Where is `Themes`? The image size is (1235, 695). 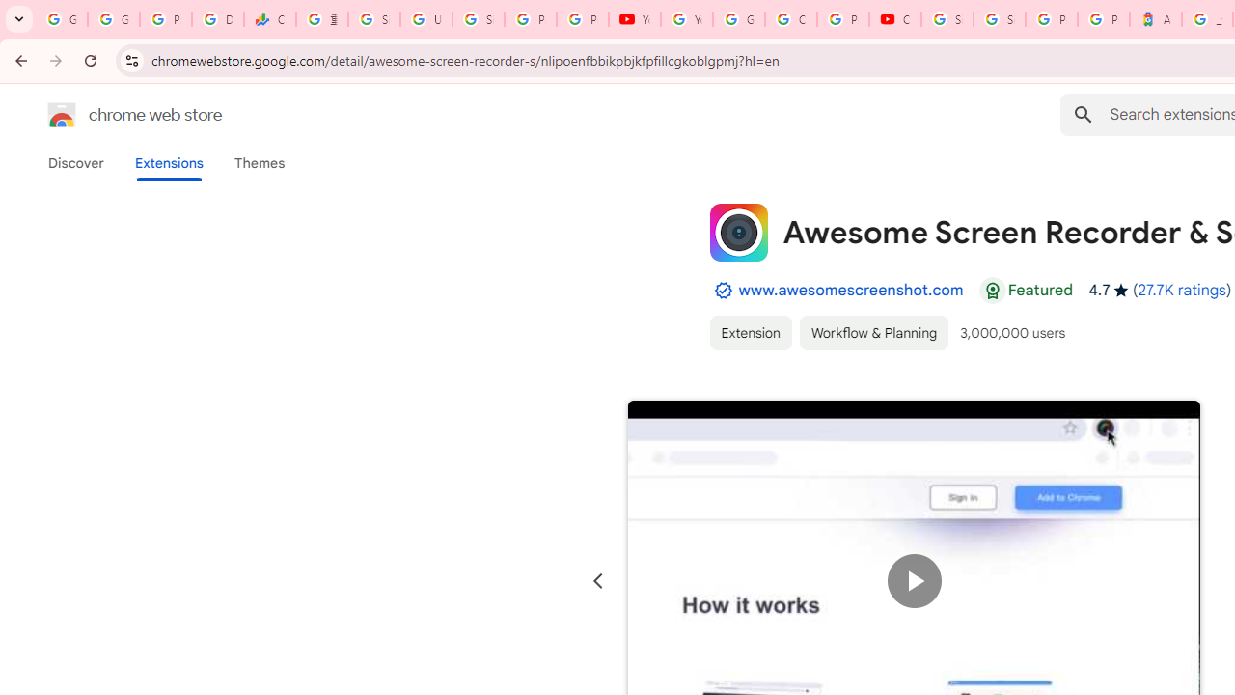
Themes is located at coordinates (260, 163).